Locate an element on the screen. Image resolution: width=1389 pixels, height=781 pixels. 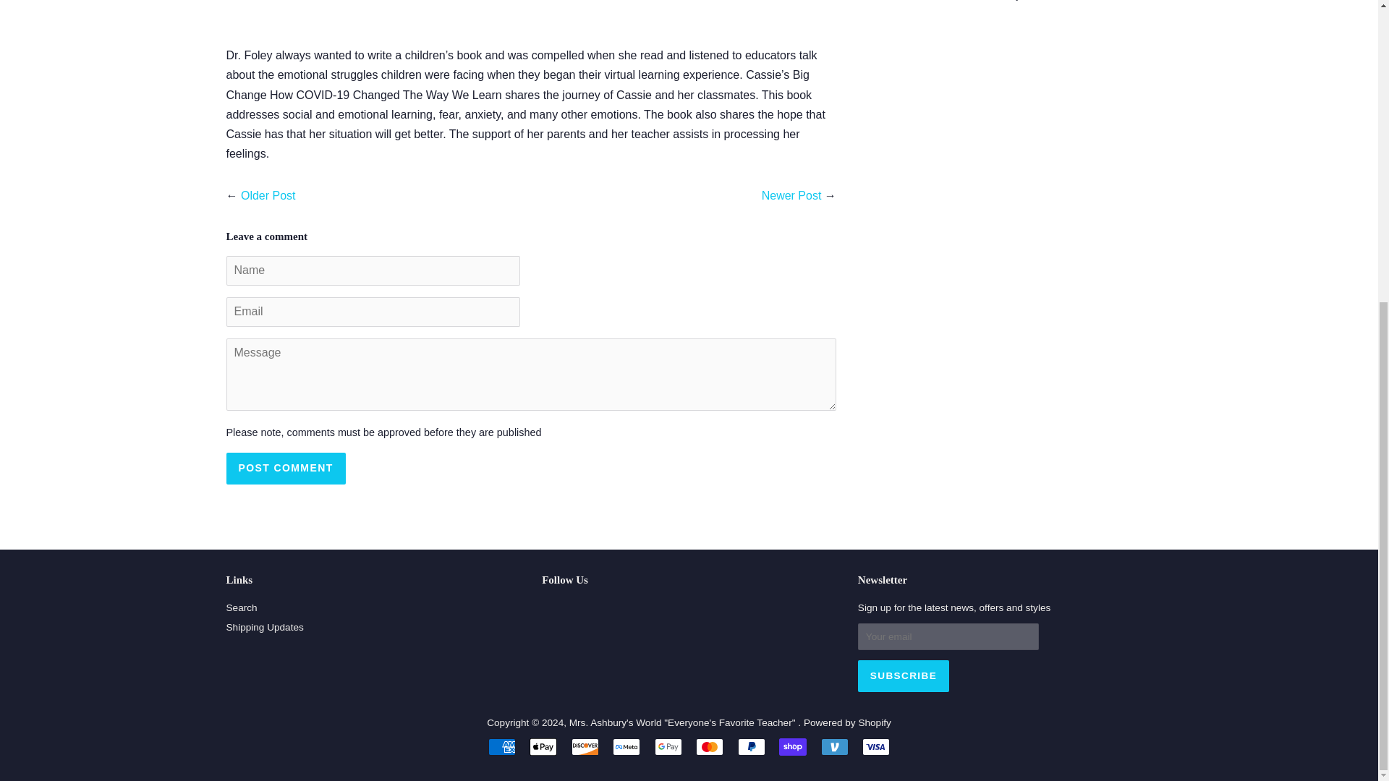
PayPal is located at coordinates (751, 746).